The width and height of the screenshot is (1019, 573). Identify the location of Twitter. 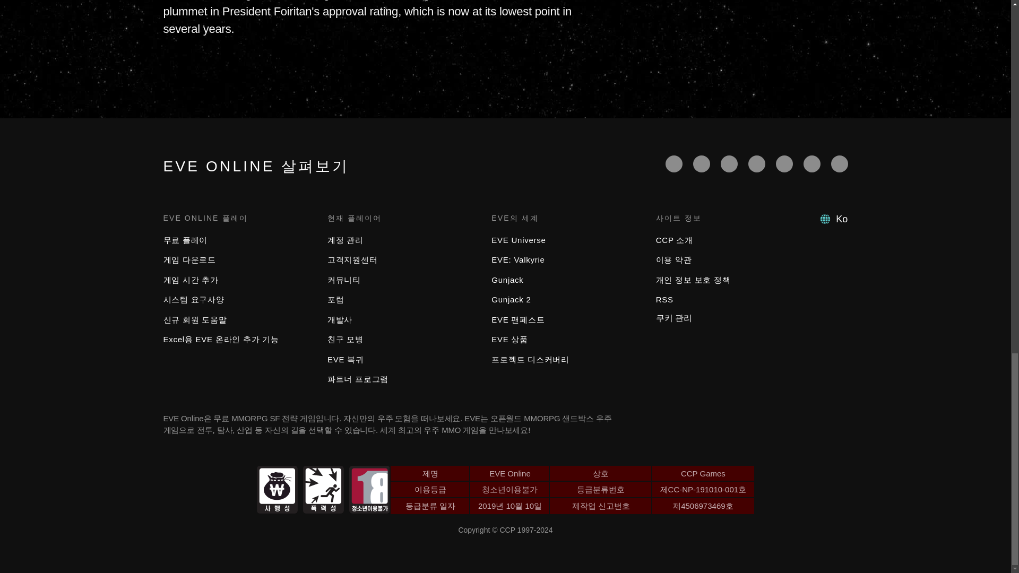
(702, 163).